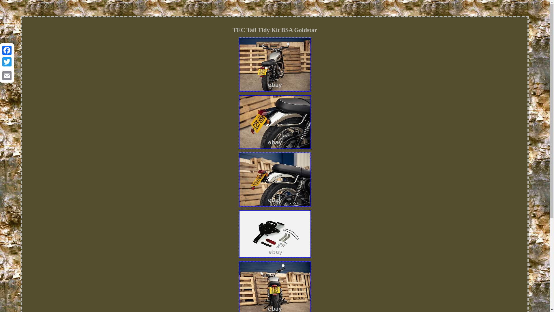 Image resolution: width=554 pixels, height=312 pixels. What do you see at coordinates (7, 62) in the screenshot?
I see `Twitter` at bounding box center [7, 62].